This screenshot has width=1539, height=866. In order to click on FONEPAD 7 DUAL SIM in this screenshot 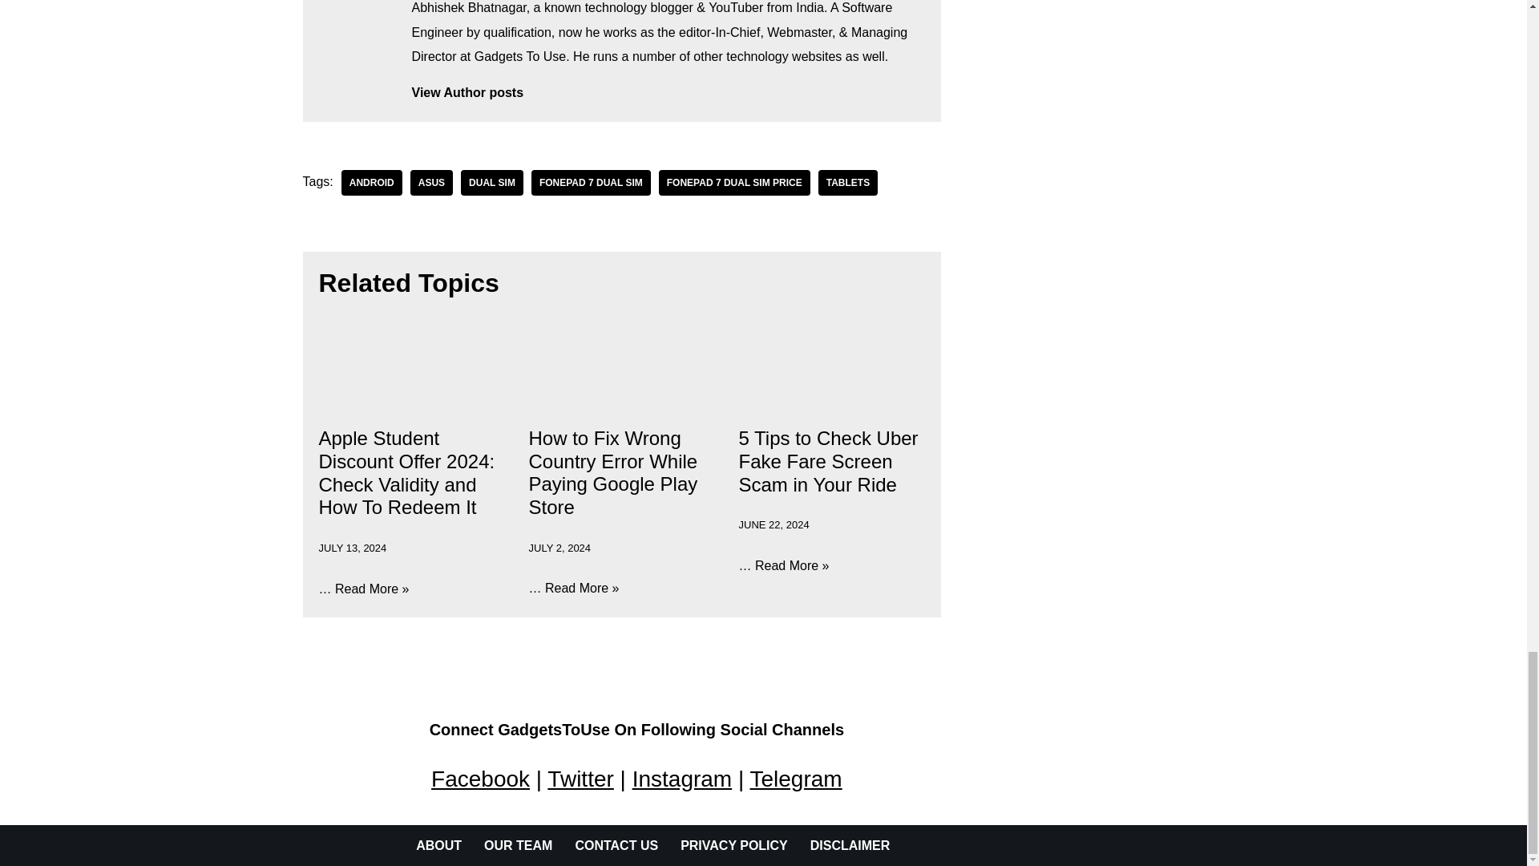, I will do `click(591, 183)`.